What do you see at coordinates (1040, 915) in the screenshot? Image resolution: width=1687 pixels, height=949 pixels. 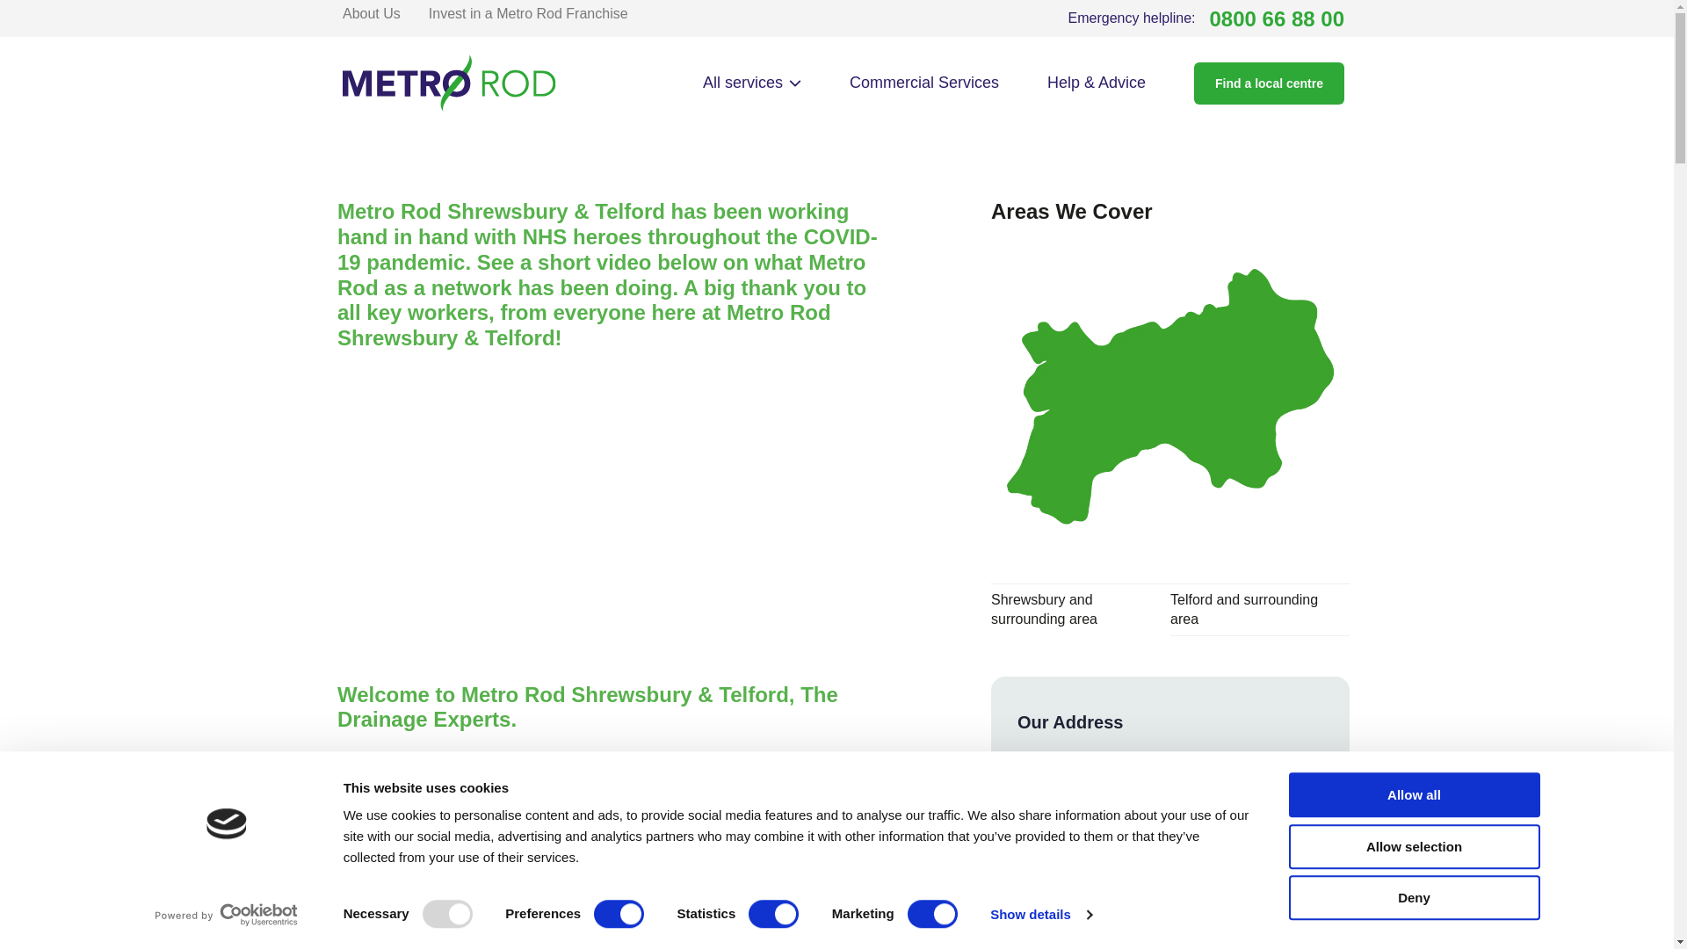 I see `Show details` at bounding box center [1040, 915].